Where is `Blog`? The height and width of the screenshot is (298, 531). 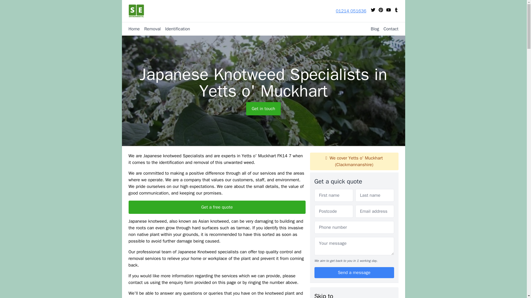
Blog is located at coordinates (373, 29).